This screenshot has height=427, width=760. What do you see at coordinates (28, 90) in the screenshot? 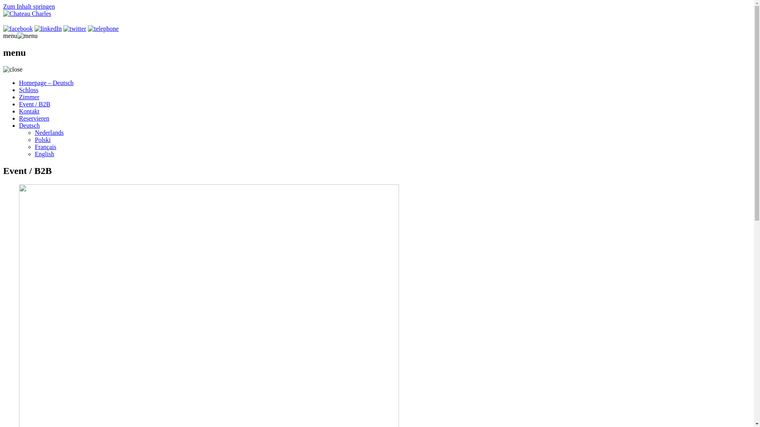
I see `Schloss` at bounding box center [28, 90].